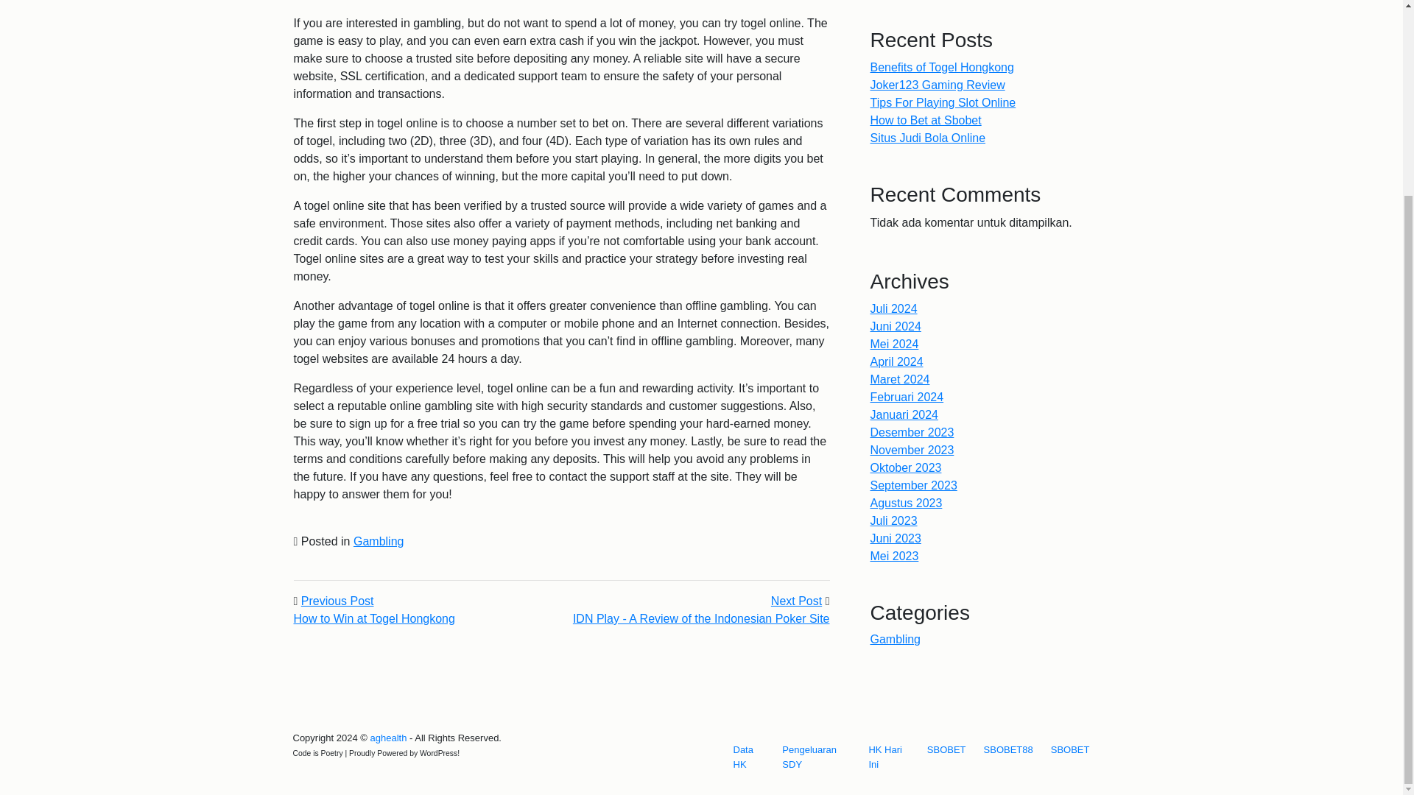 This screenshot has width=1414, height=795. Describe the element at coordinates (895, 556) in the screenshot. I see `Mei 2023` at that location.